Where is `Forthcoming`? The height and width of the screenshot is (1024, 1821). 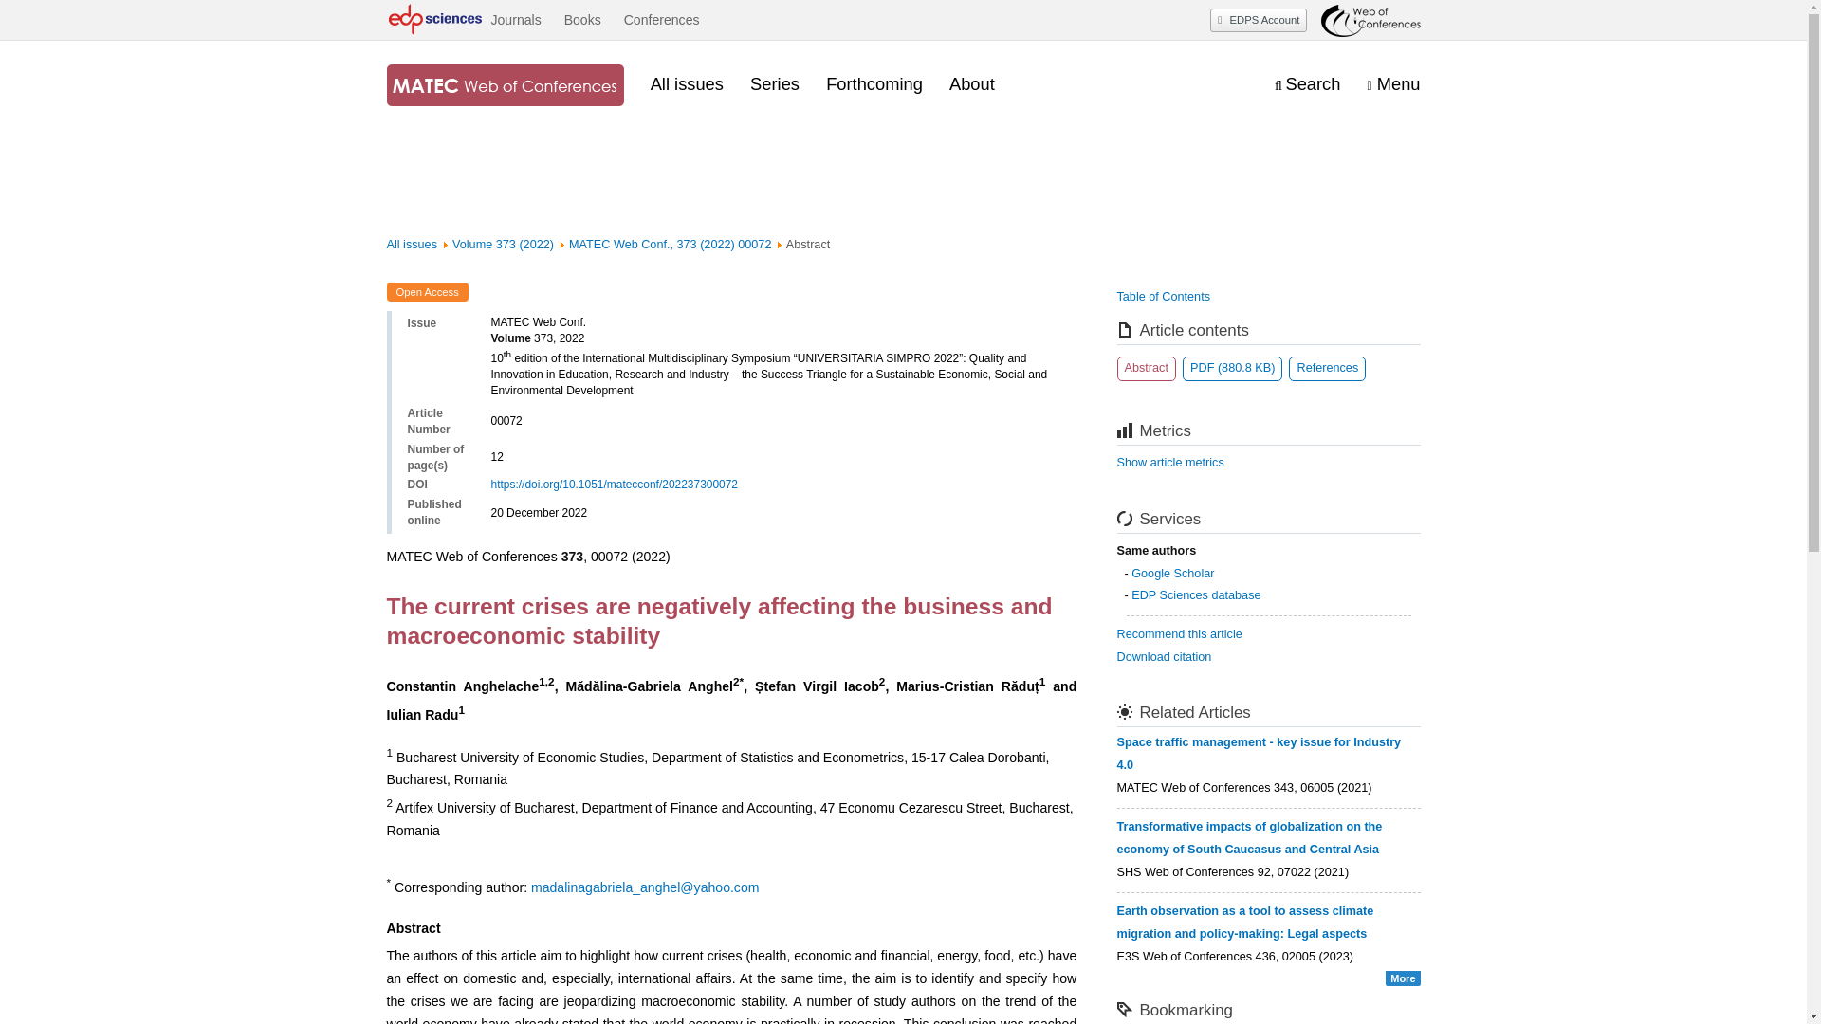 Forthcoming is located at coordinates (874, 83).